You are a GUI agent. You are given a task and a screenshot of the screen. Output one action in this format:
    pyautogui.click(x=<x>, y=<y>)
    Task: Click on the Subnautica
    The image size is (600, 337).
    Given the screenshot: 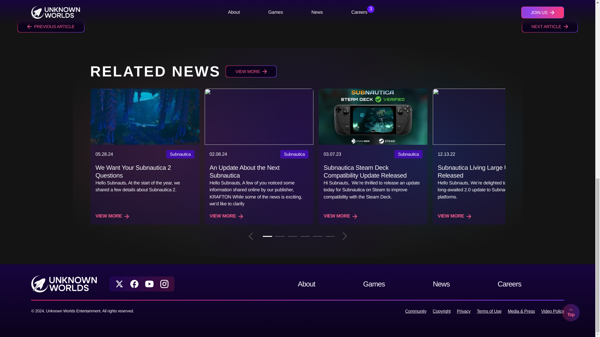 What is the action you would take?
    pyautogui.click(x=180, y=154)
    